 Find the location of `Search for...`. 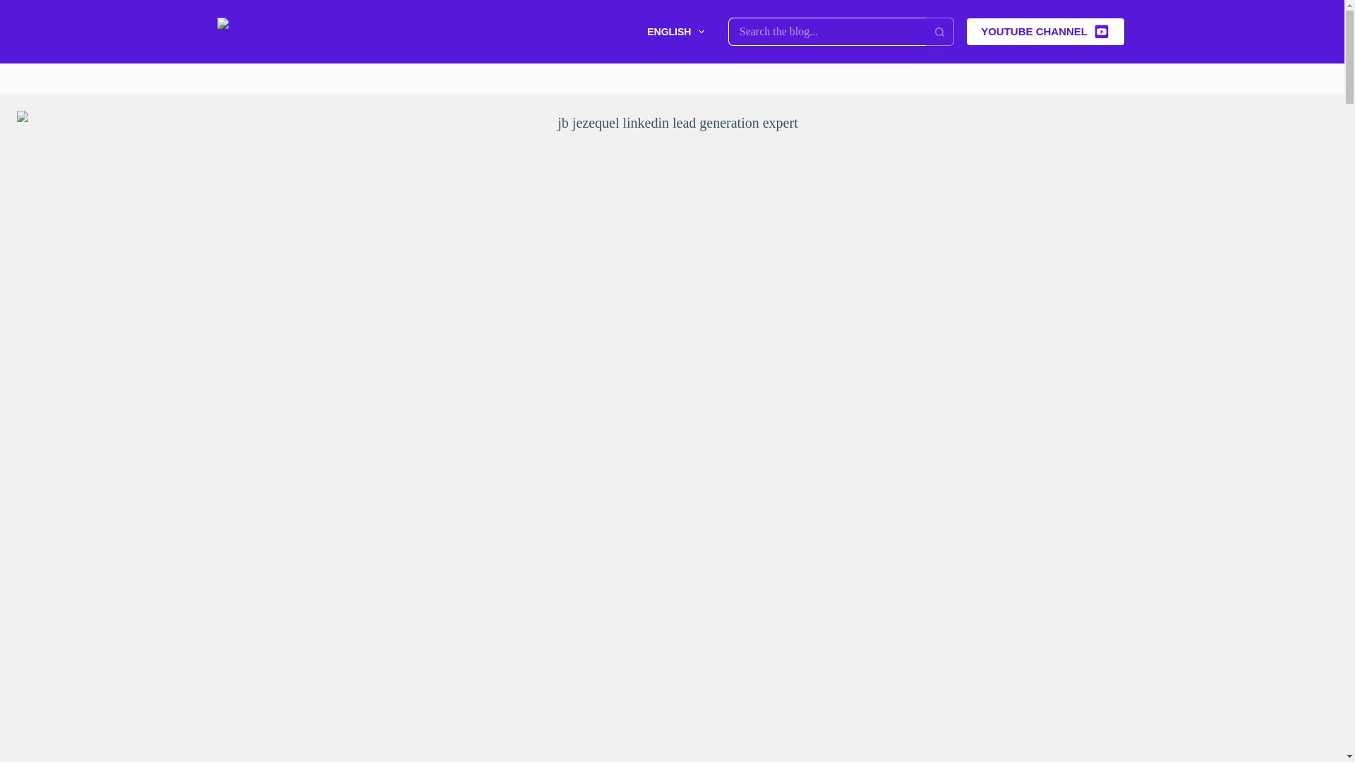

Search for... is located at coordinates (827, 31).